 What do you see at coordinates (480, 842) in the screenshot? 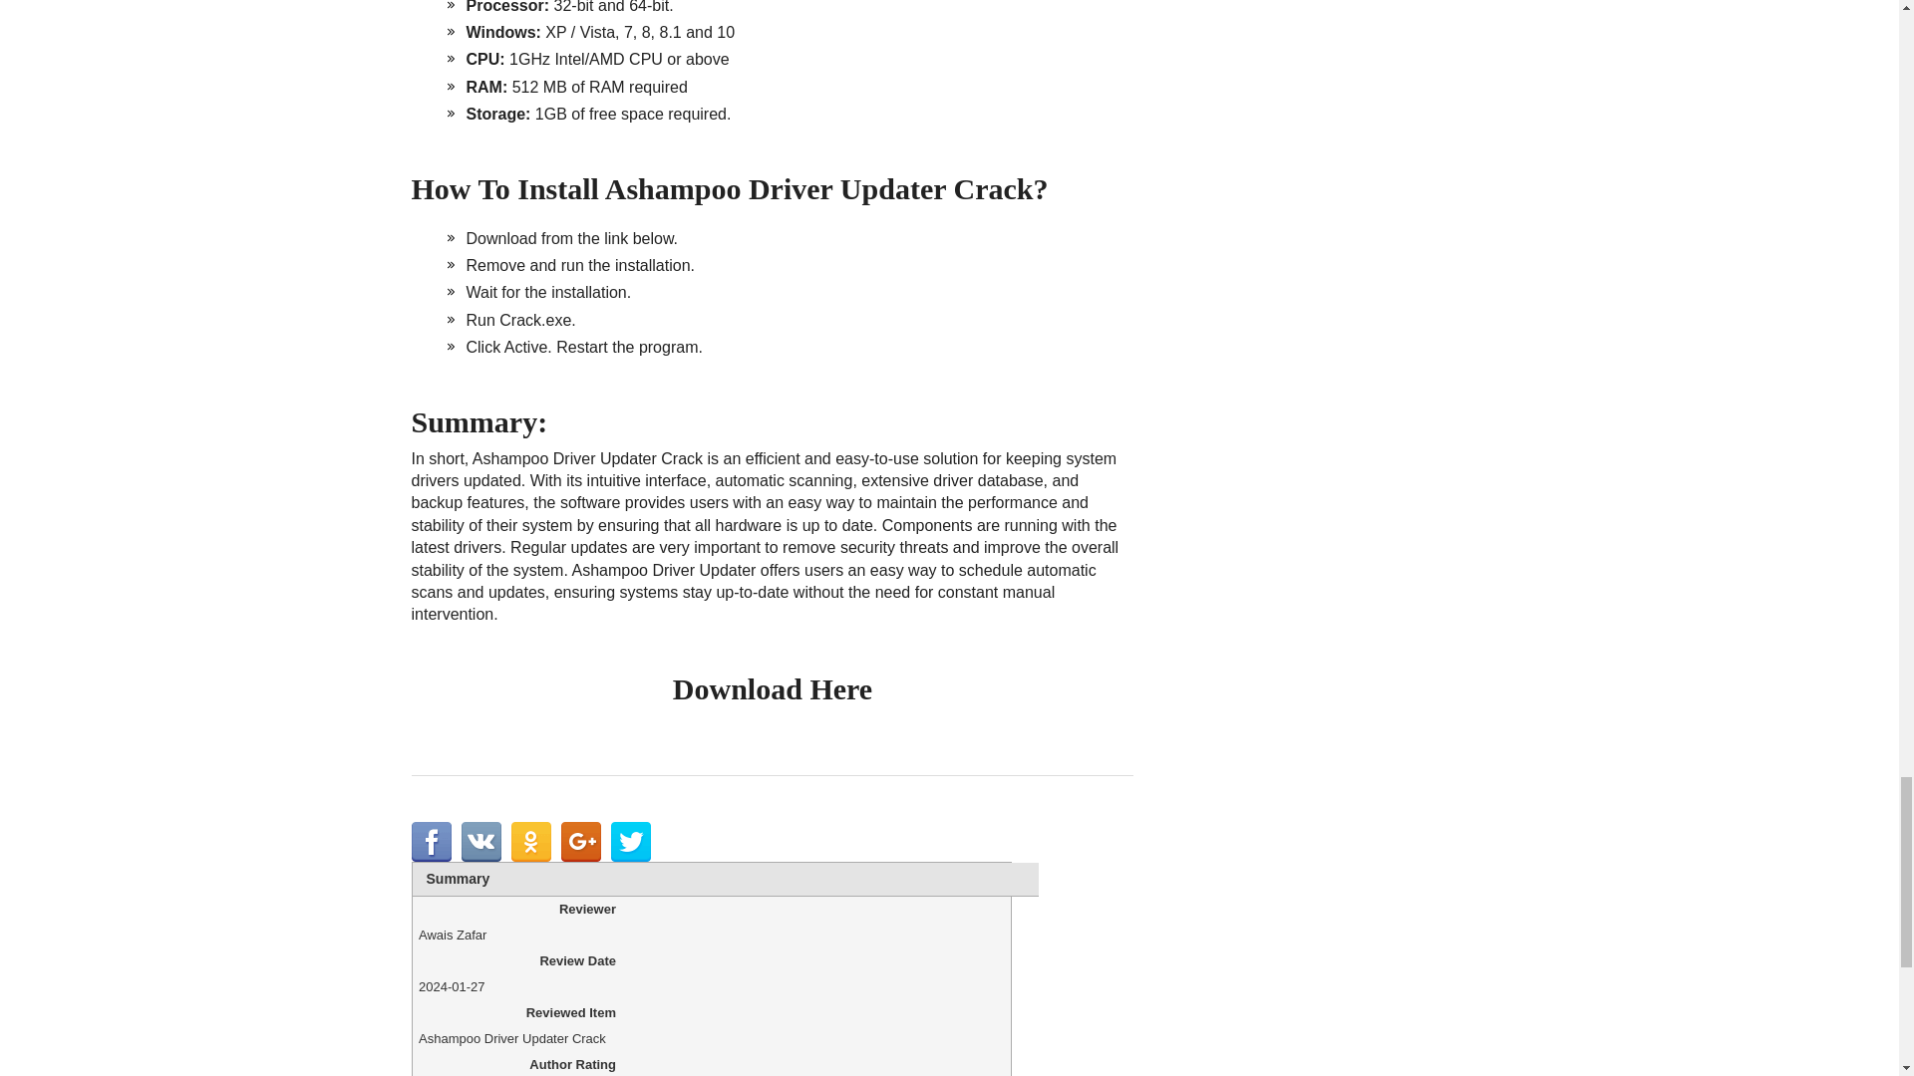
I see `Share in VK` at bounding box center [480, 842].